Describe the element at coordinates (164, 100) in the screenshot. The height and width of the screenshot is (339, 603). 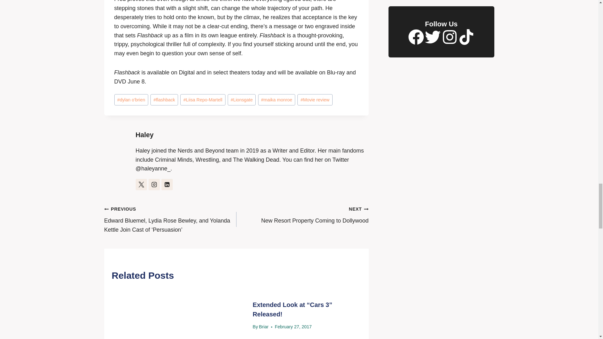
I see `flashback` at that location.